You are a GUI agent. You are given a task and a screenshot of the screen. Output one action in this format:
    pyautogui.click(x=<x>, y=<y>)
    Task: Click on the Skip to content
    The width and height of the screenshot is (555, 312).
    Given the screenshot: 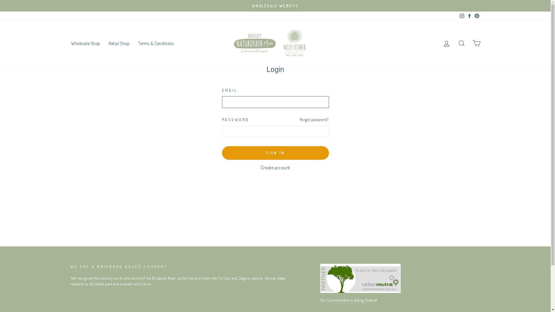 What is the action you would take?
    pyautogui.click(x=0, y=0)
    